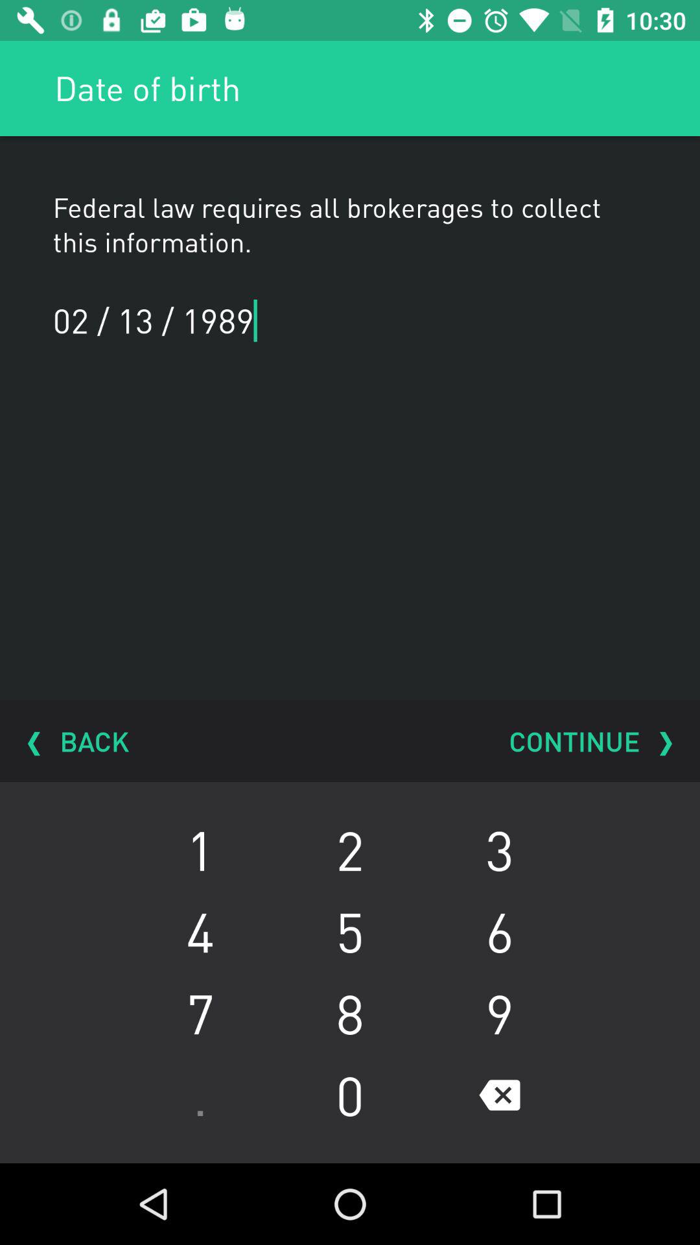 The height and width of the screenshot is (1245, 700). Describe the element at coordinates (499, 931) in the screenshot. I see `select item next to 2 icon` at that location.